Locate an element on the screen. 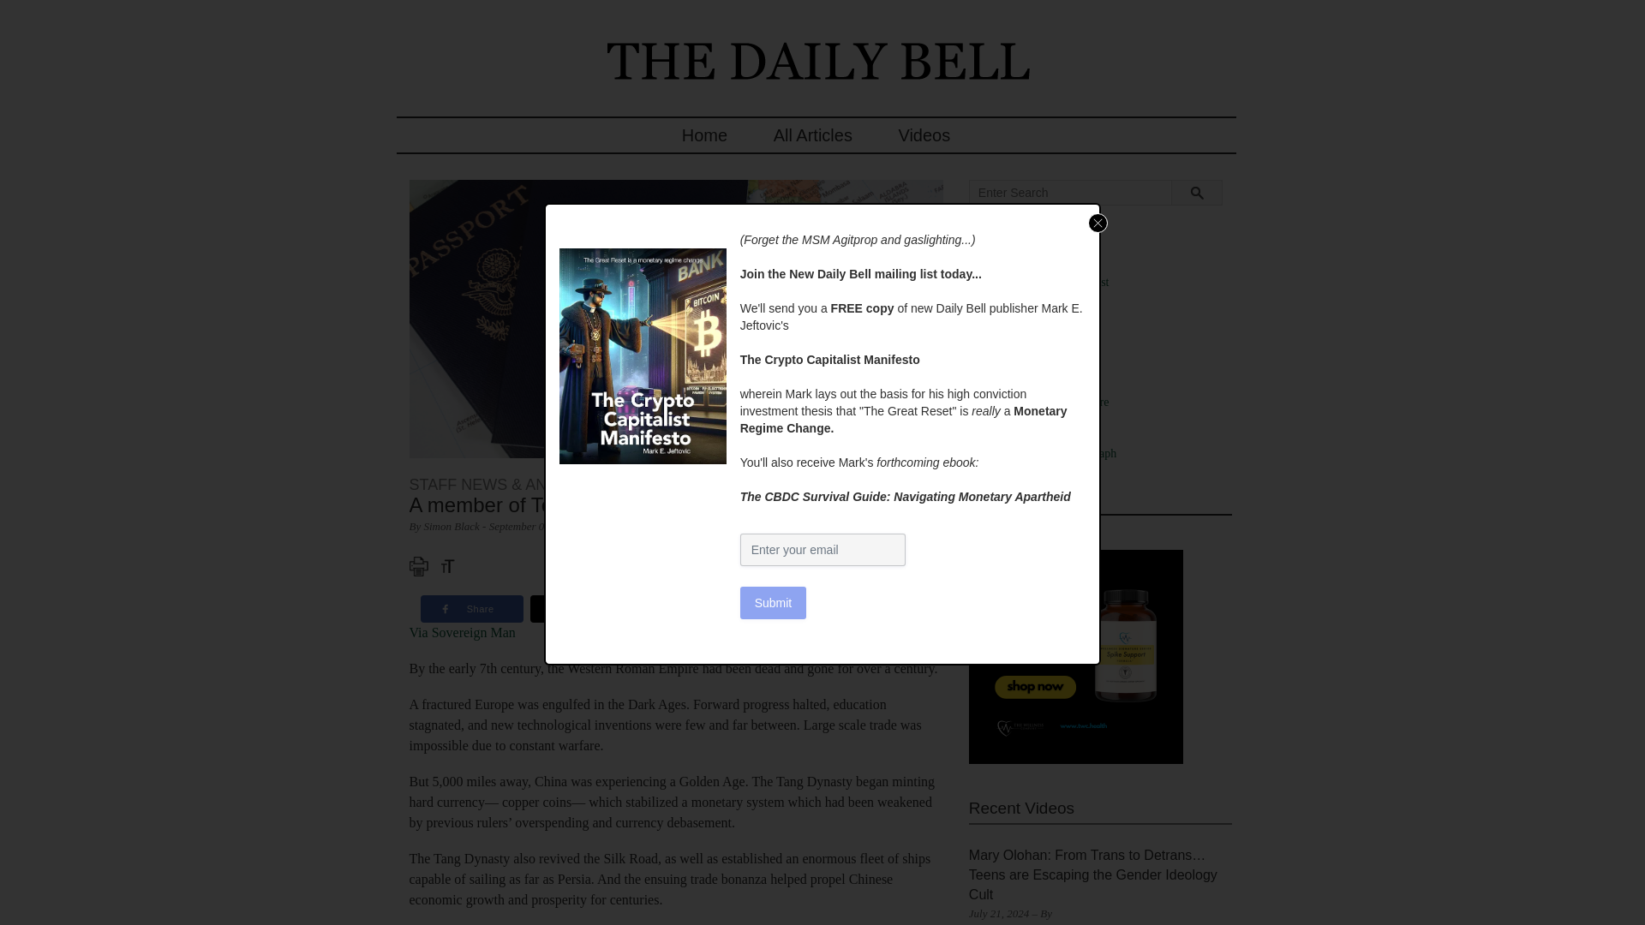 This screenshot has width=1645, height=925. Bitcoin Magazine is located at coordinates (1046, 300).